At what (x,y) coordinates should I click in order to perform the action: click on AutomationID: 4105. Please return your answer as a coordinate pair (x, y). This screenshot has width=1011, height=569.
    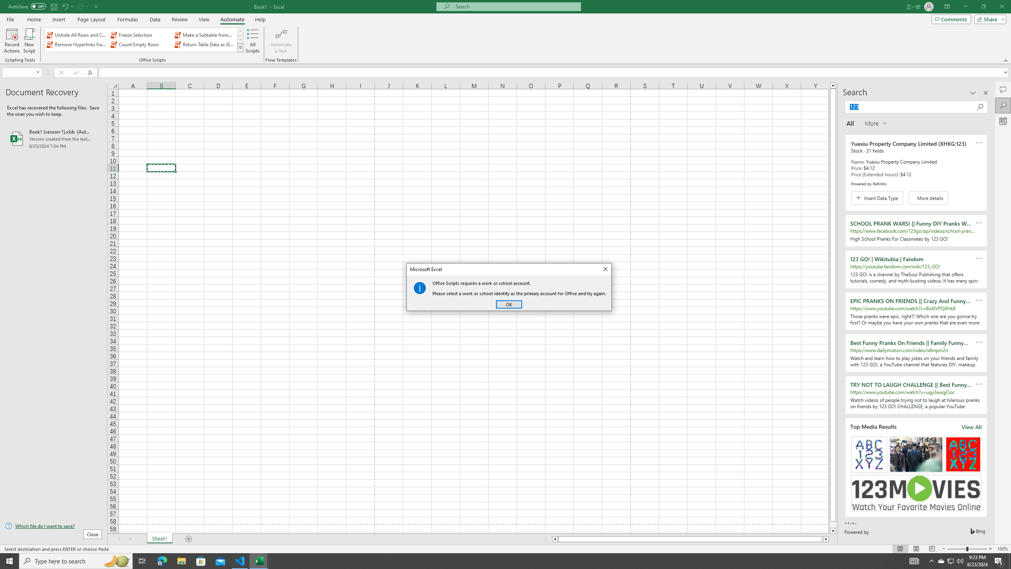
    Looking at the image, I should click on (203, 19).